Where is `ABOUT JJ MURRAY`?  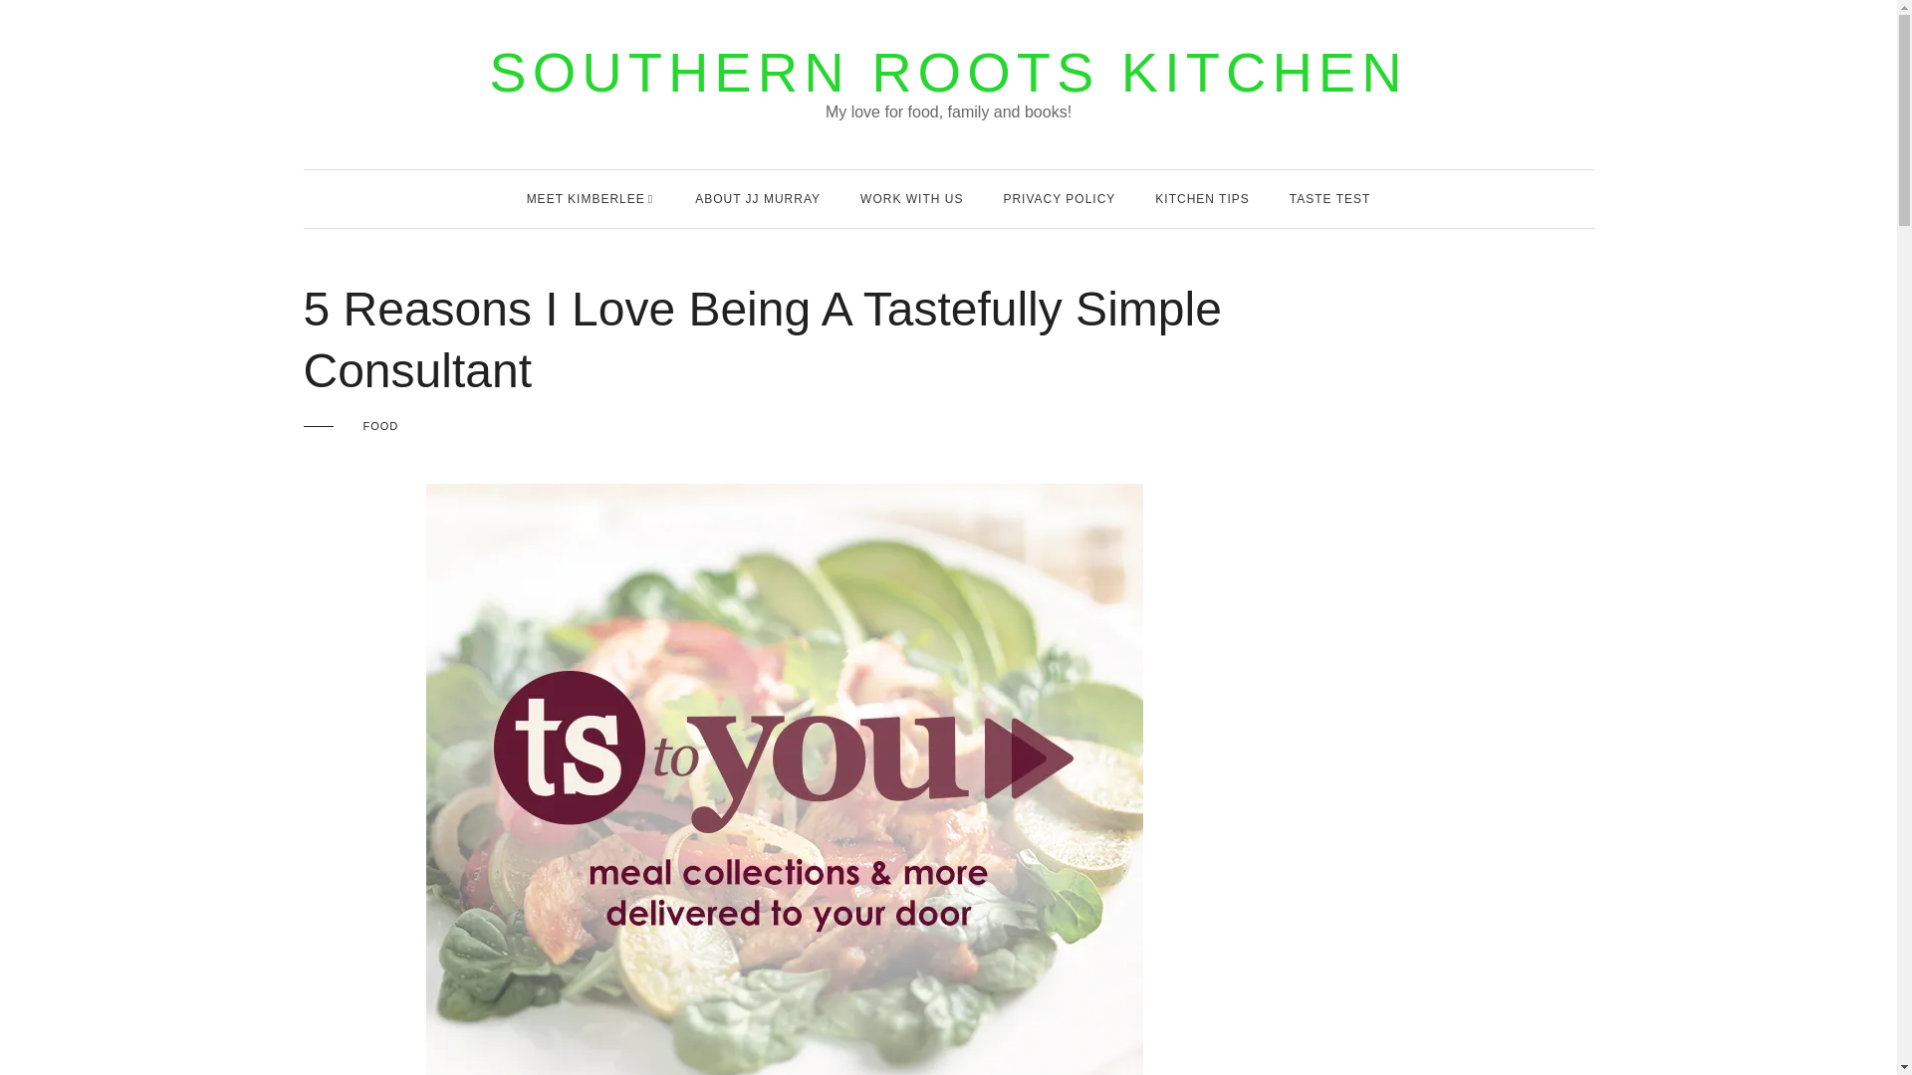 ABOUT JJ MURRAY is located at coordinates (757, 198).